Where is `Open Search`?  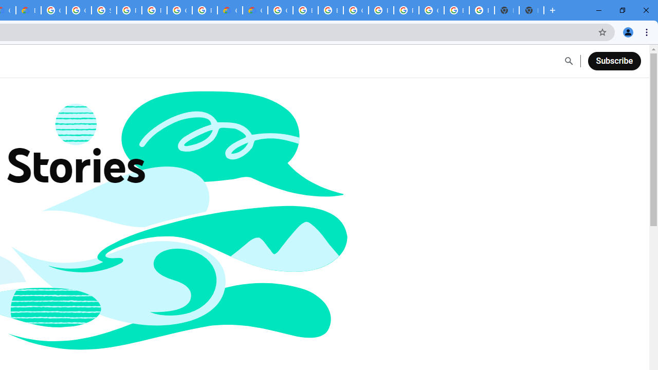 Open Search is located at coordinates (569, 61).